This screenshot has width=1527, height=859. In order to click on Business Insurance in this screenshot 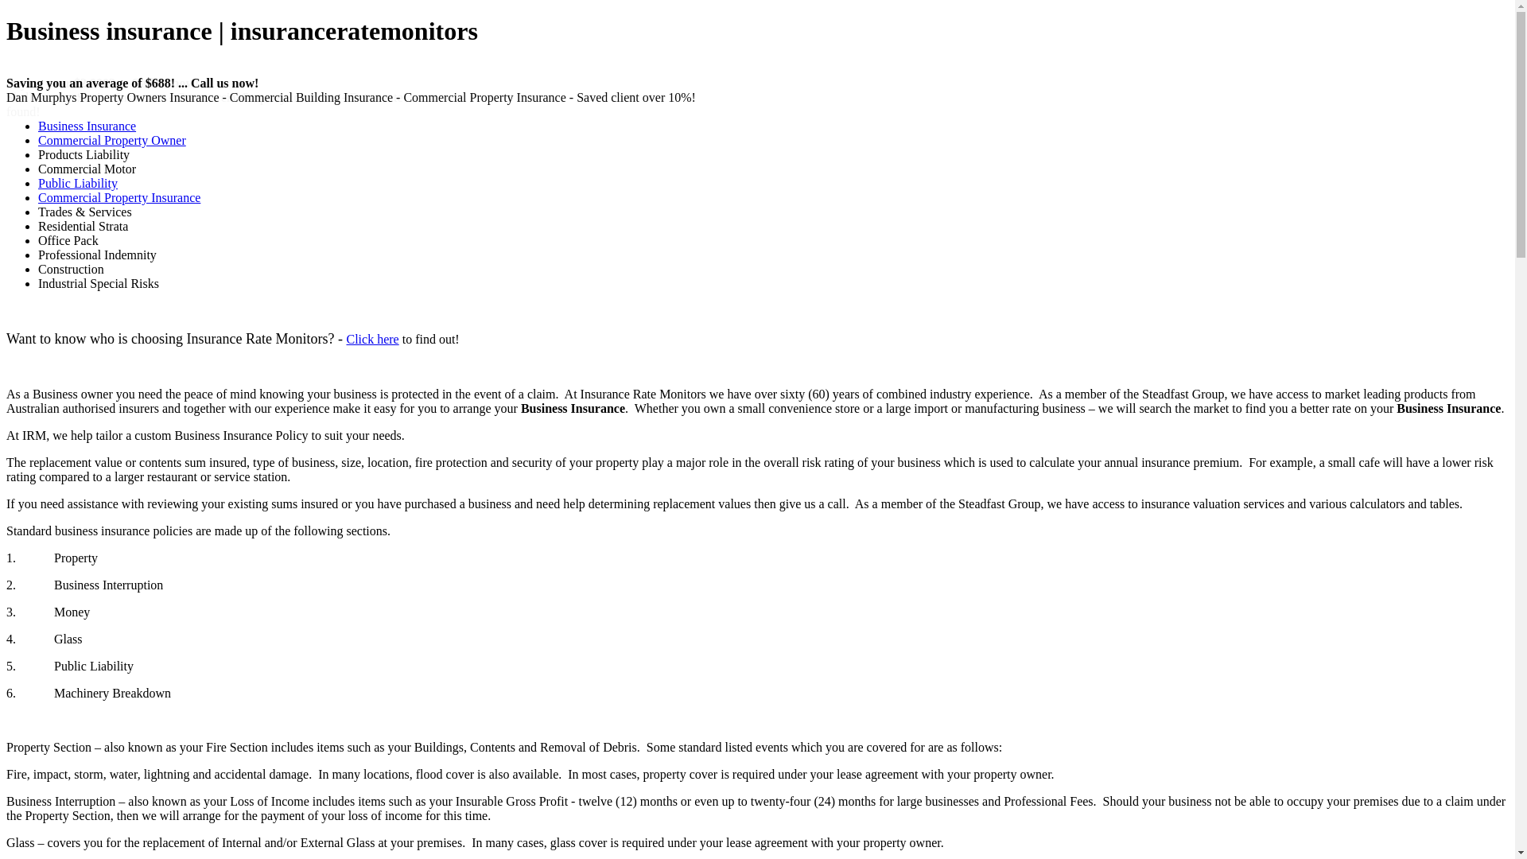, I will do `click(87, 126)`.